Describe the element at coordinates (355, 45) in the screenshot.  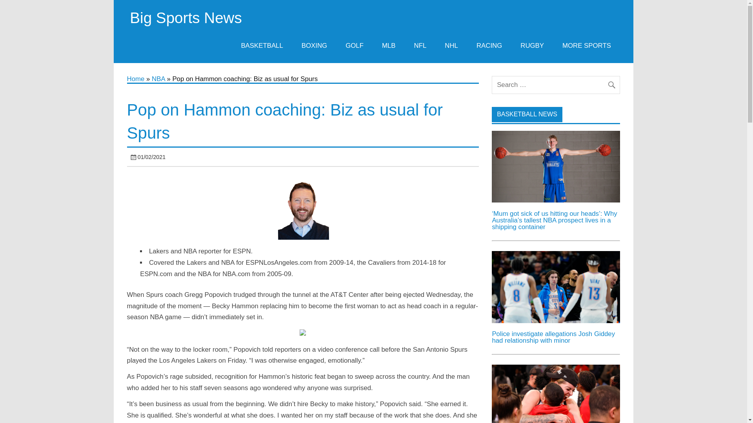
I see `GOLF` at that location.